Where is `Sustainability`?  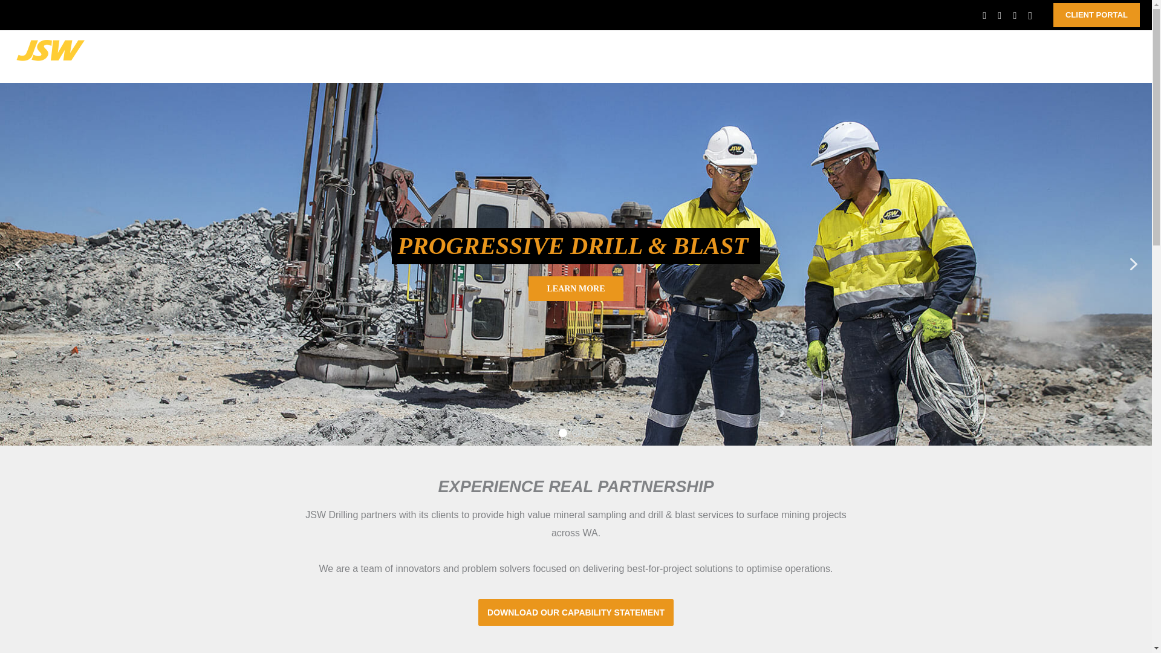
Sustainability is located at coordinates (868, 57).